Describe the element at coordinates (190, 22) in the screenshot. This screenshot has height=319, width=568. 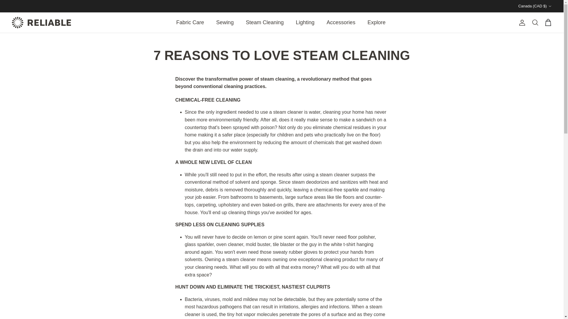
I see `Fabric Care` at that location.